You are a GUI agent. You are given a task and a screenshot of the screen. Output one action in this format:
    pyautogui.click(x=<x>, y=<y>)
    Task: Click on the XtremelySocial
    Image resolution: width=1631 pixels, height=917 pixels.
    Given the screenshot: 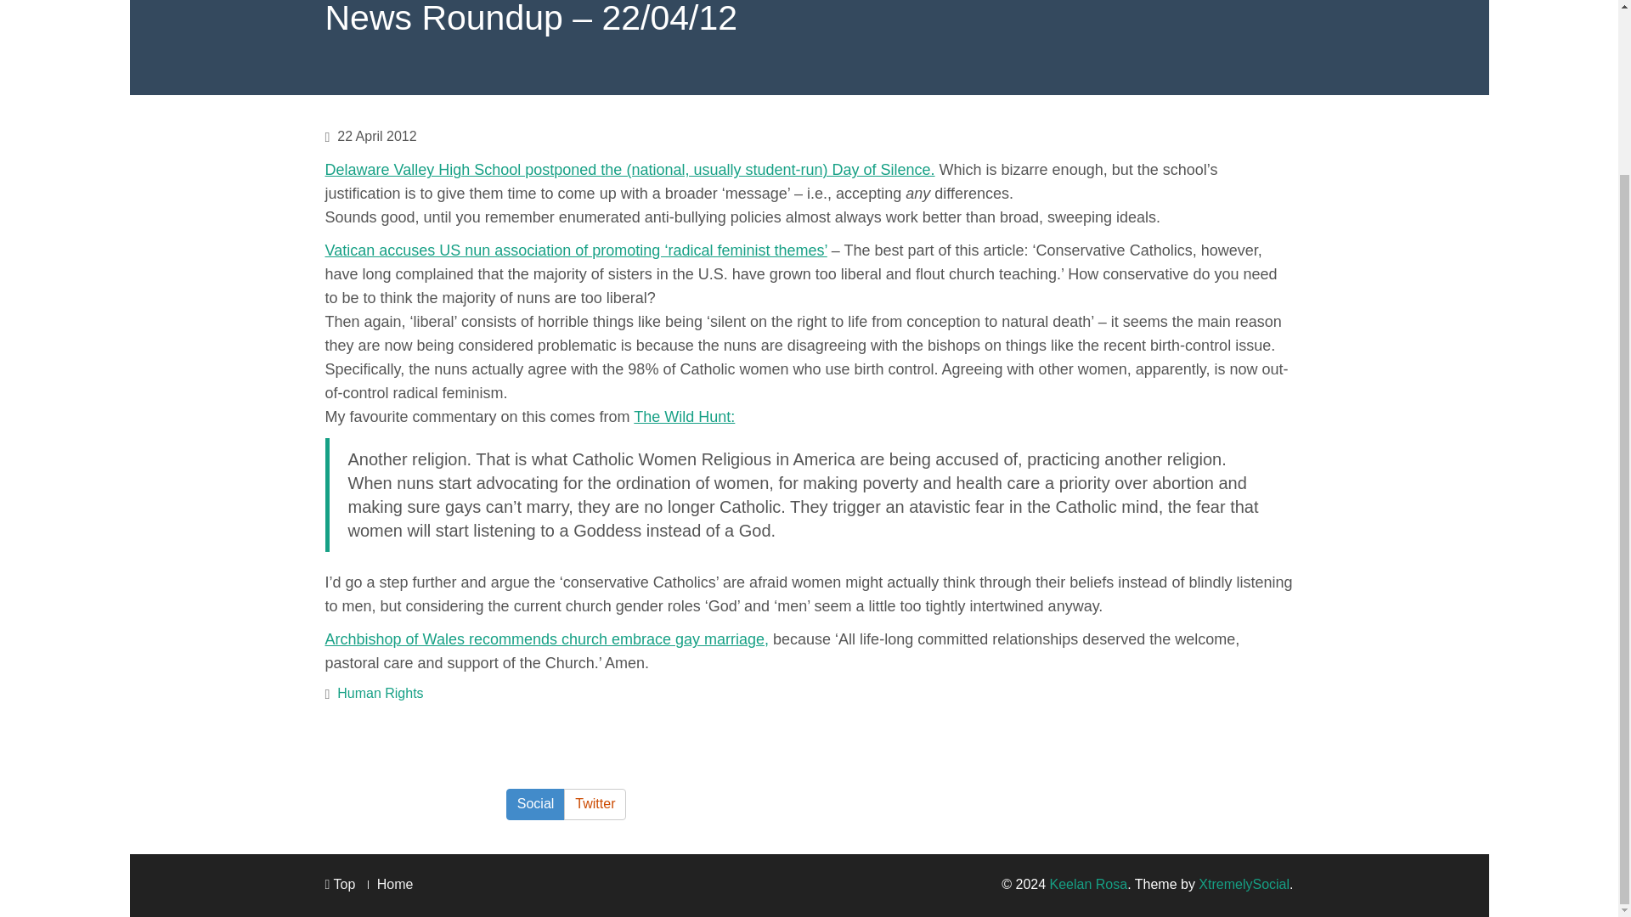 What is the action you would take?
    pyautogui.click(x=1244, y=883)
    